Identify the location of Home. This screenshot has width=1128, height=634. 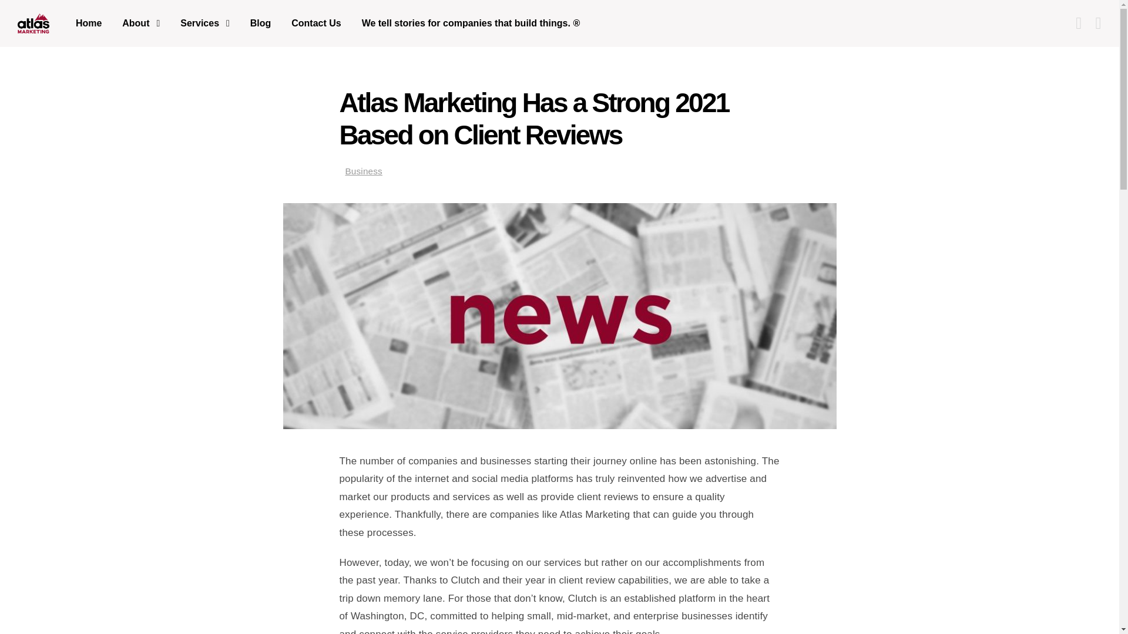
(93, 22).